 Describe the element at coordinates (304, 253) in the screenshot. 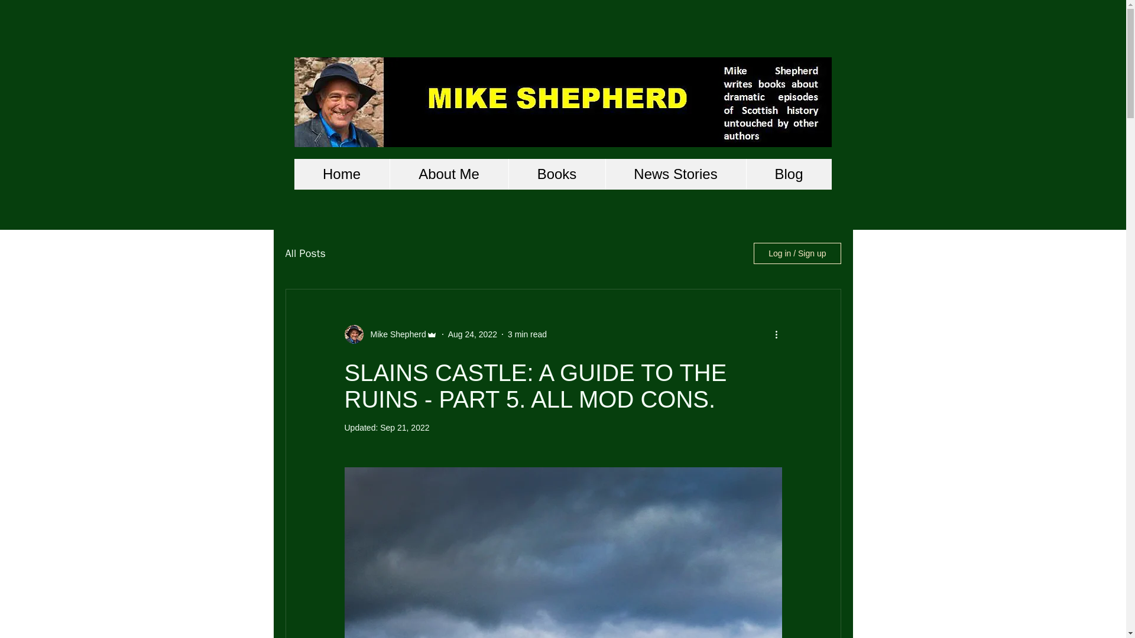

I see `All Posts` at that location.